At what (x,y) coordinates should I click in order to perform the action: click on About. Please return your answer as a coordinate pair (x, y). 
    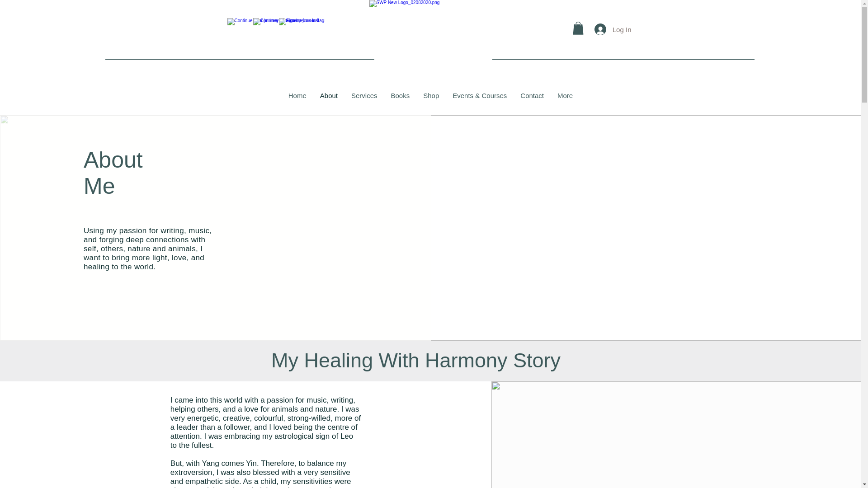
    Looking at the image, I should click on (329, 99).